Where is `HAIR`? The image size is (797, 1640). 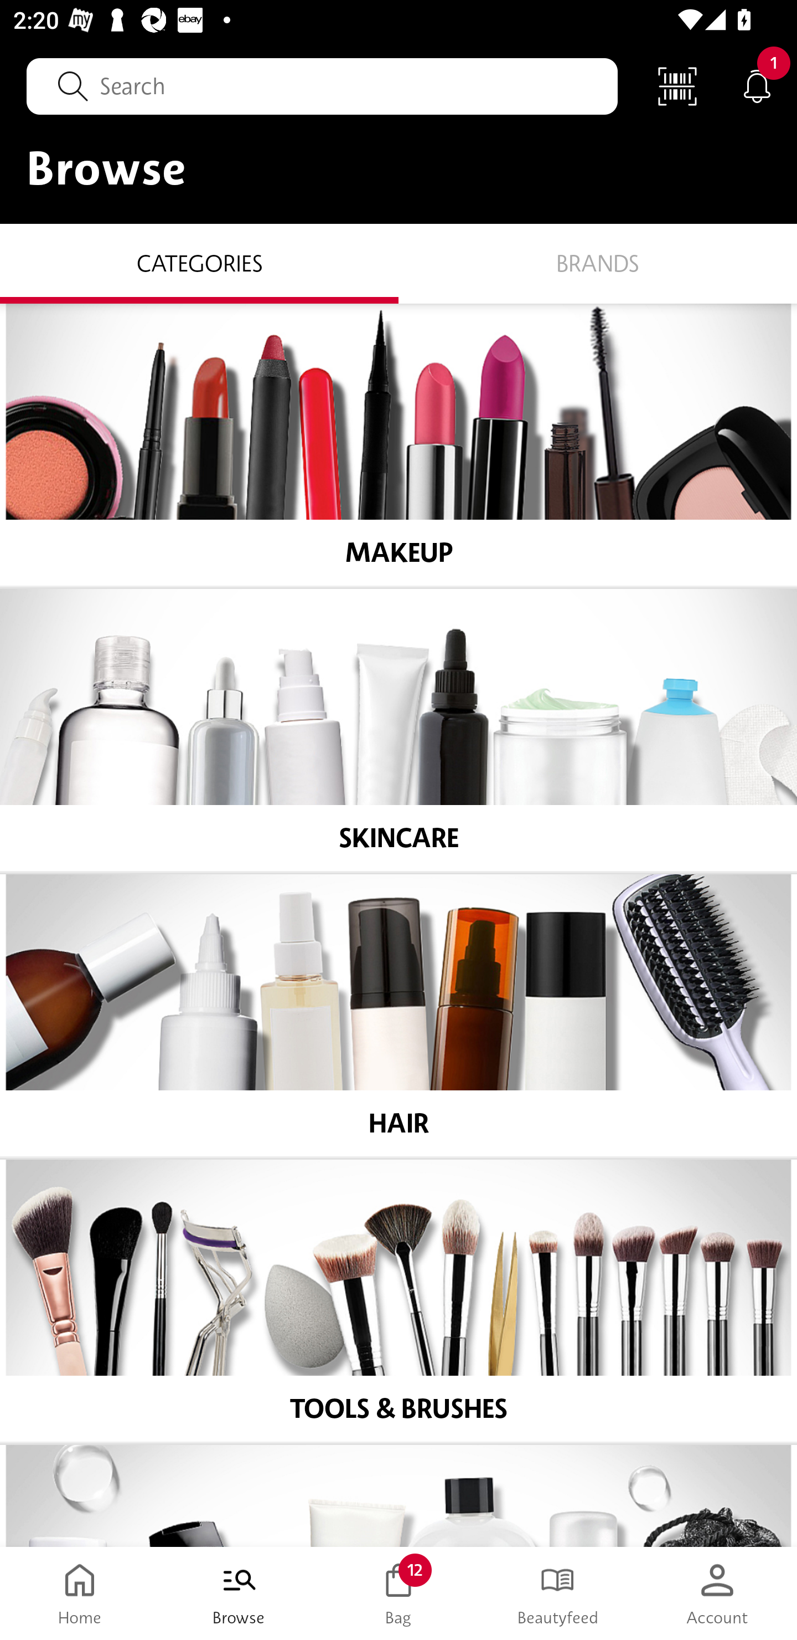
HAIR is located at coordinates (398, 1016).